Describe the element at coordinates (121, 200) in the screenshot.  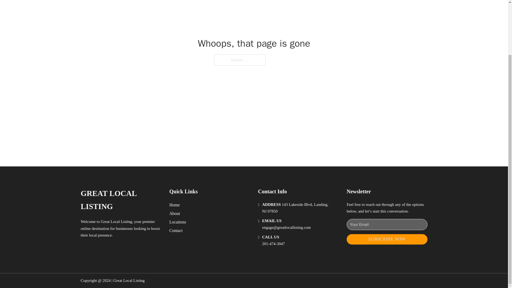
I see `GREAT LOCAL LISTING` at that location.